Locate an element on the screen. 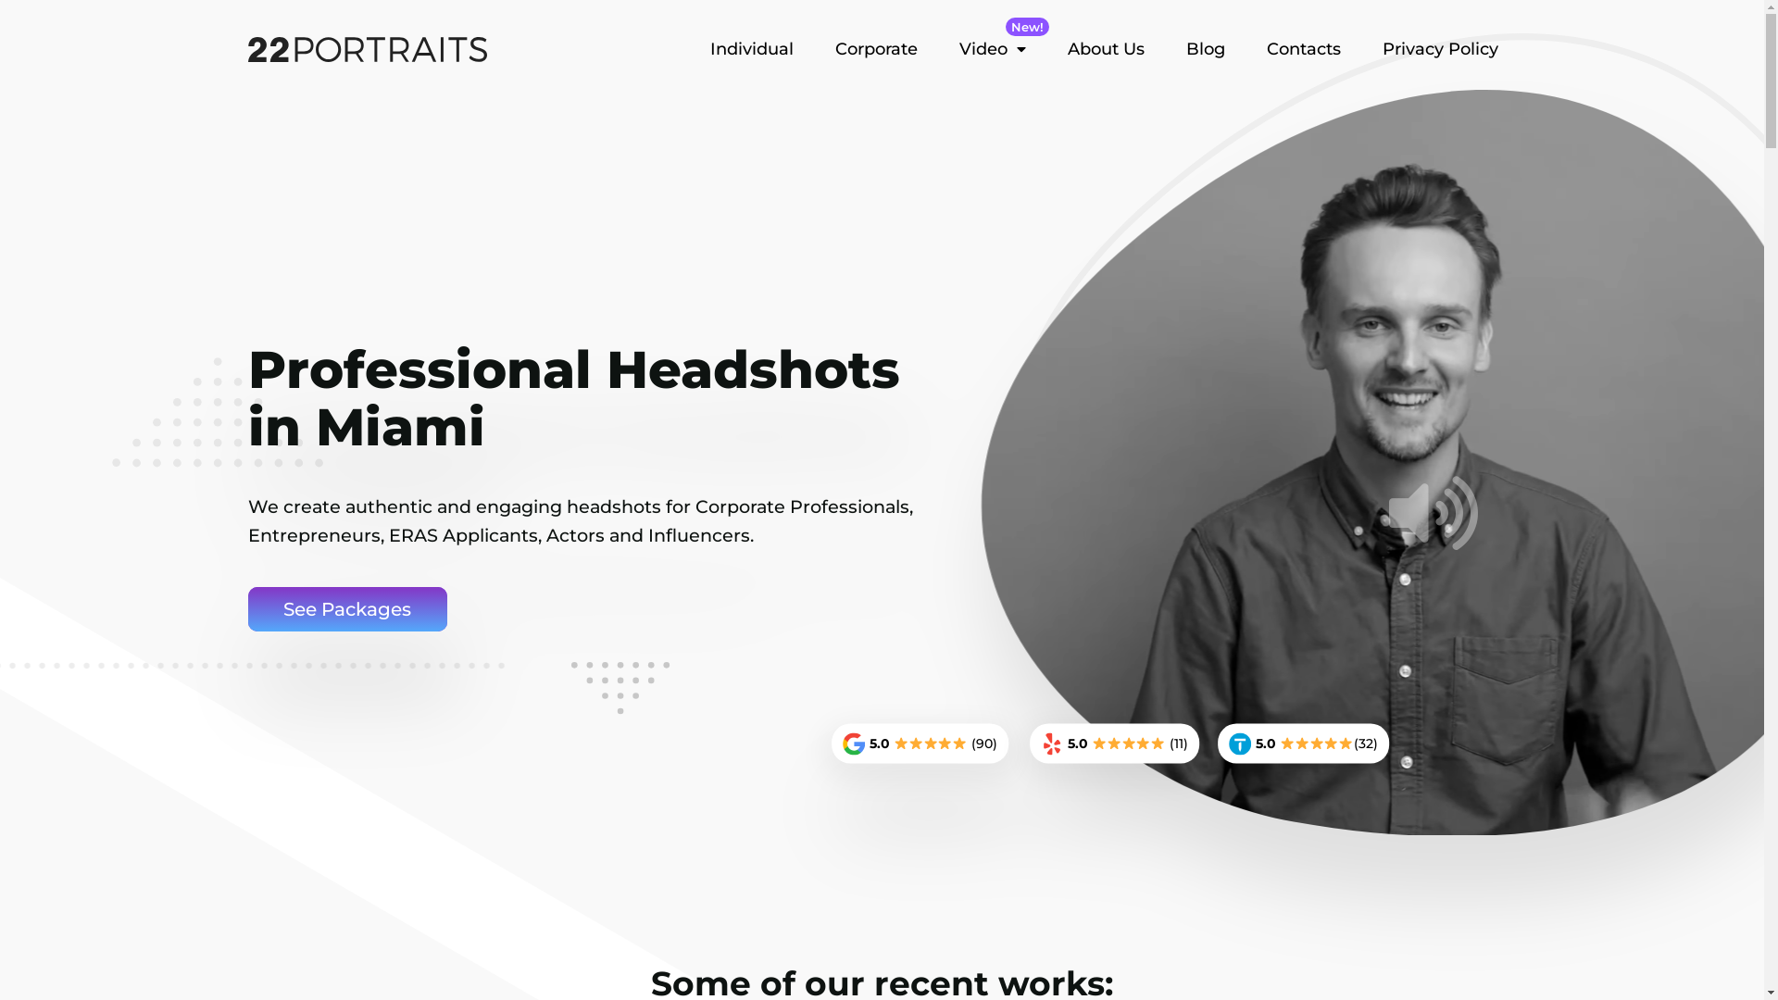 The image size is (1778, 1000). 5.0 (11) is located at coordinates (1115, 744).